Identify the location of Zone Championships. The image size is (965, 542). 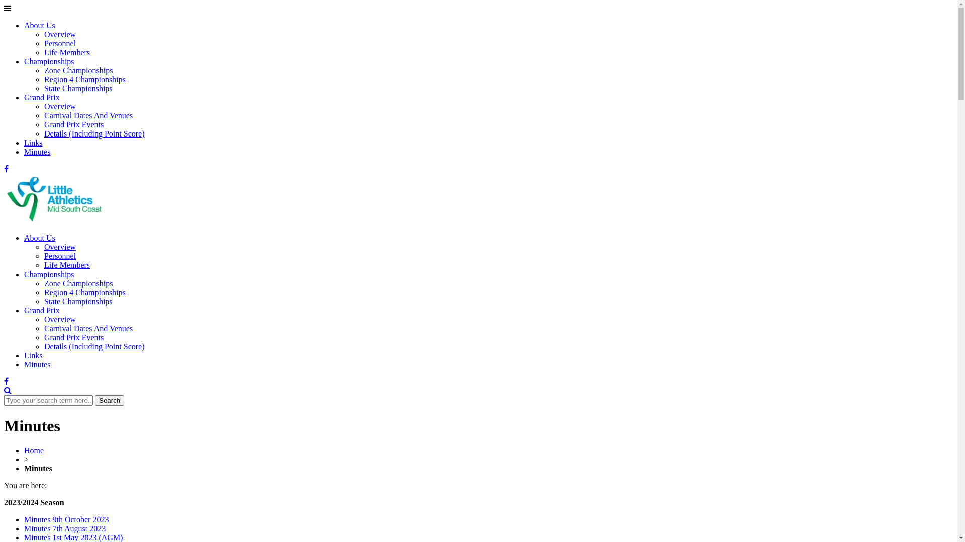
(78, 70).